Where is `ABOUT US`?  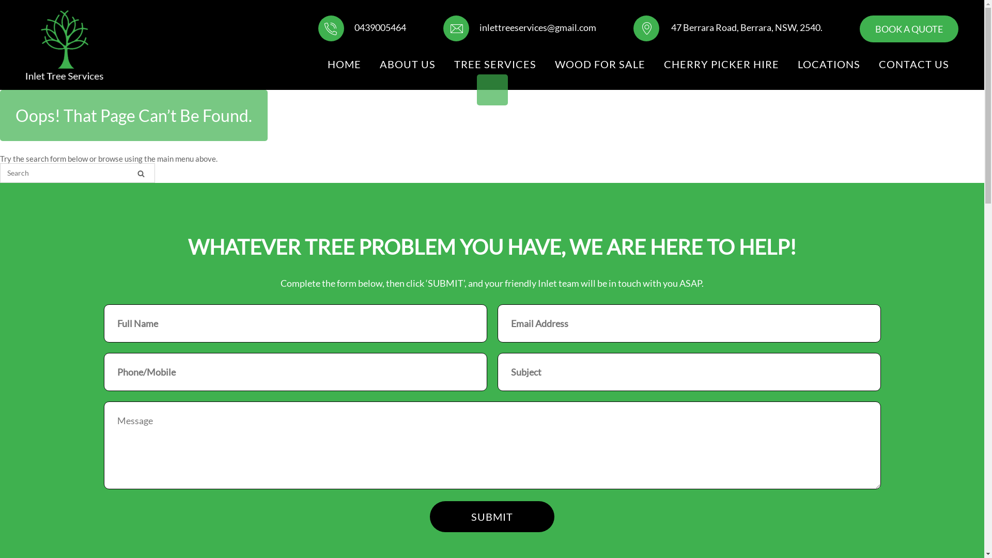
ABOUT US is located at coordinates (408, 64).